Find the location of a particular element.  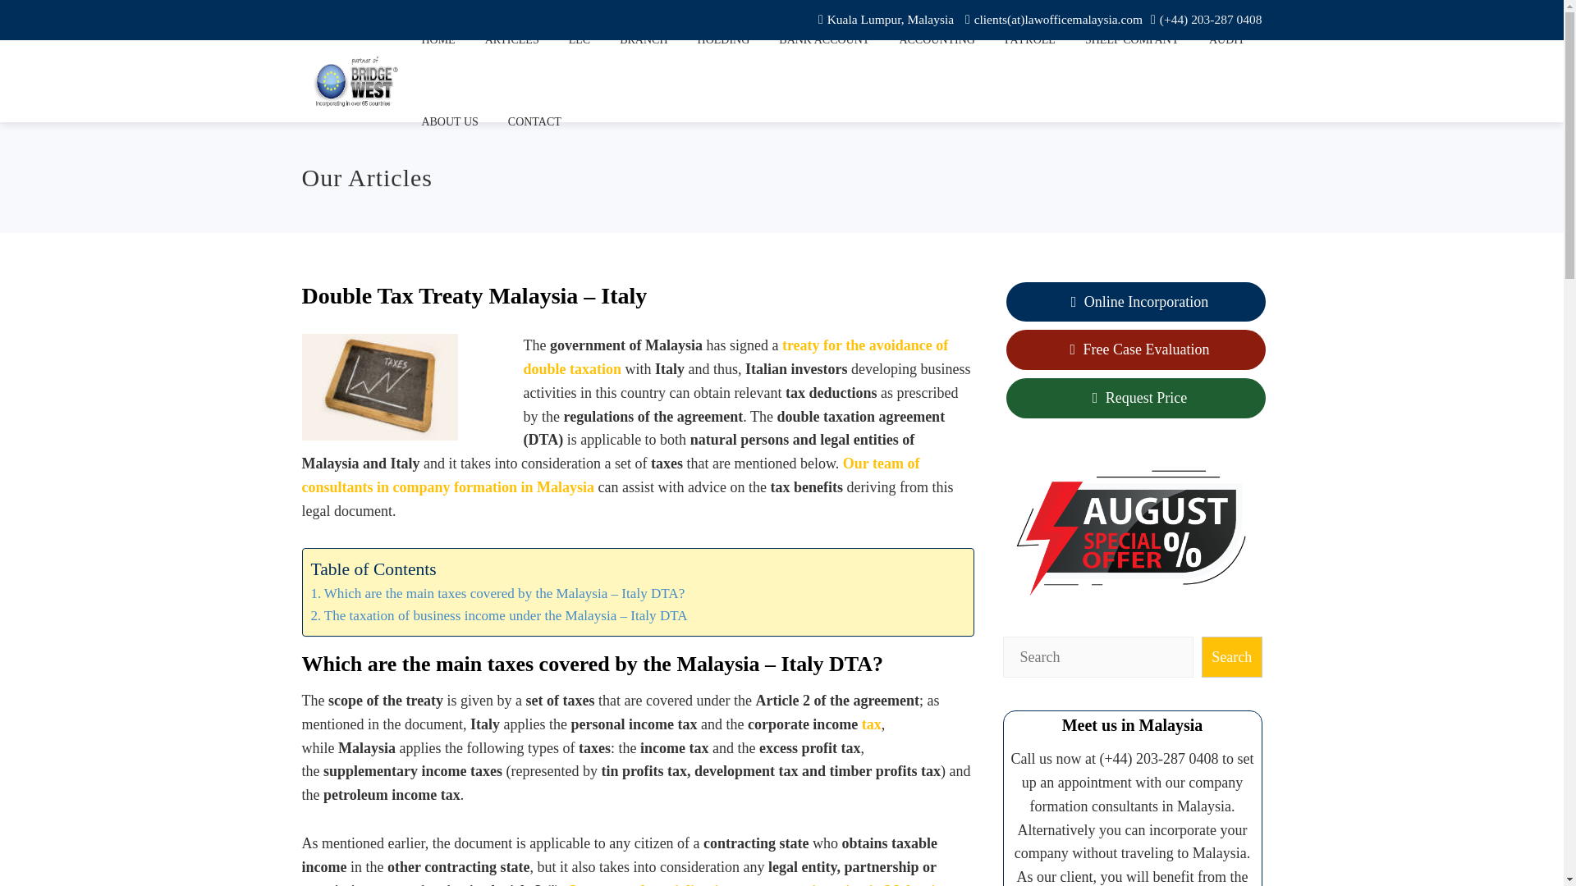

SHELF COMPANY is located at coordinates (1132, 41).